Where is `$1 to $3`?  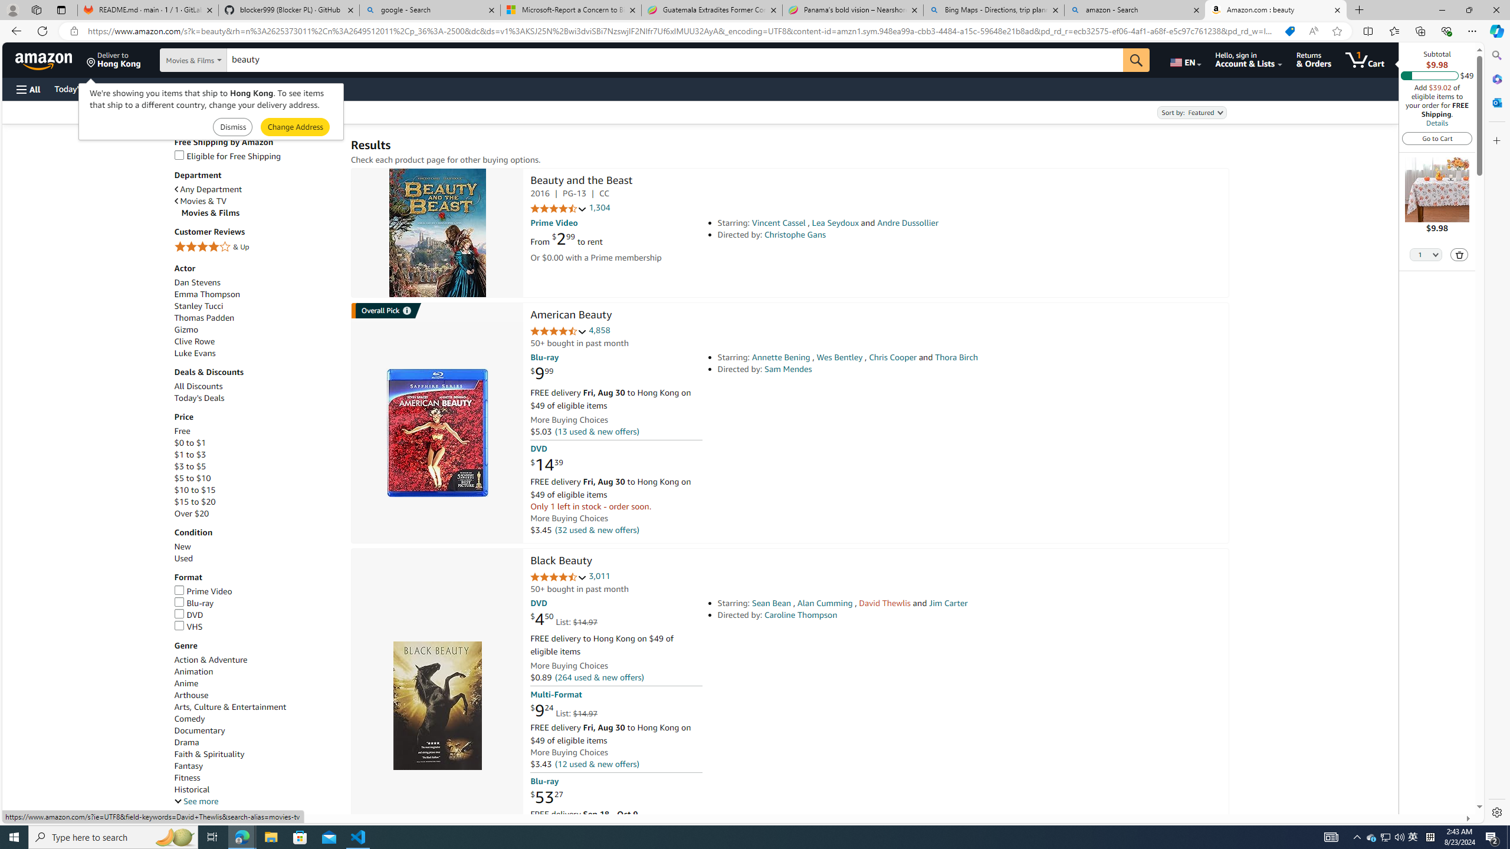 $1 to $3 is located at coordinates (257, 455).